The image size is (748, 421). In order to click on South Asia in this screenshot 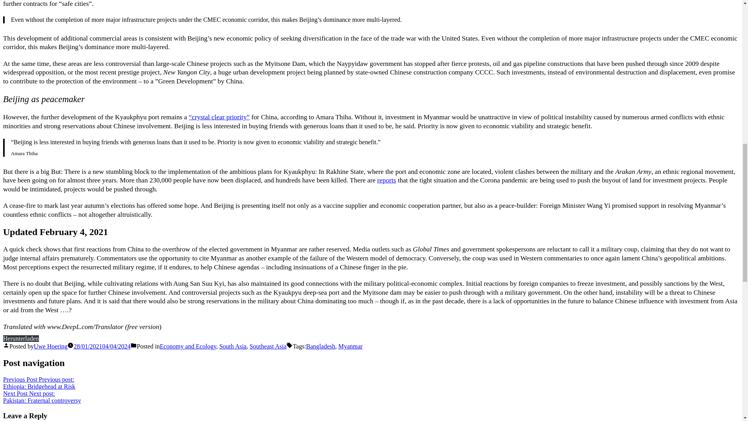, I will do `click(268, 346)`.